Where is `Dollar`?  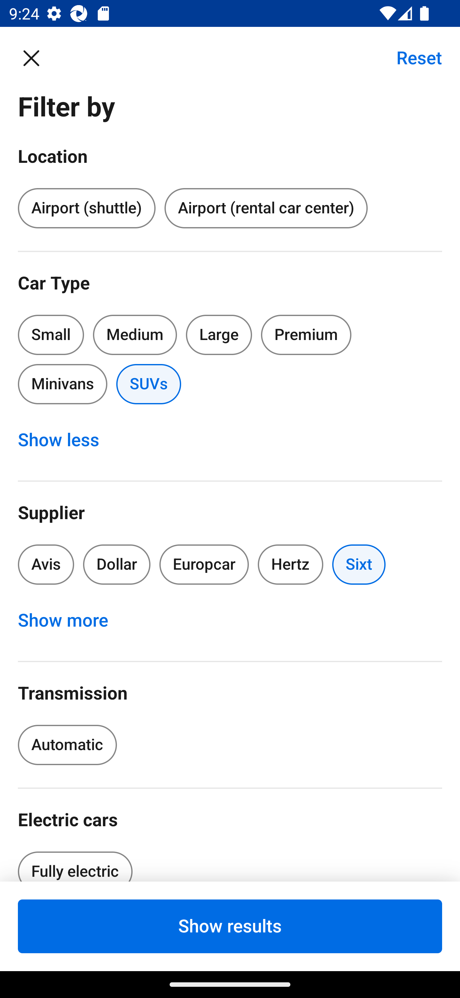 Dollar is located at coordinates (117, 565).